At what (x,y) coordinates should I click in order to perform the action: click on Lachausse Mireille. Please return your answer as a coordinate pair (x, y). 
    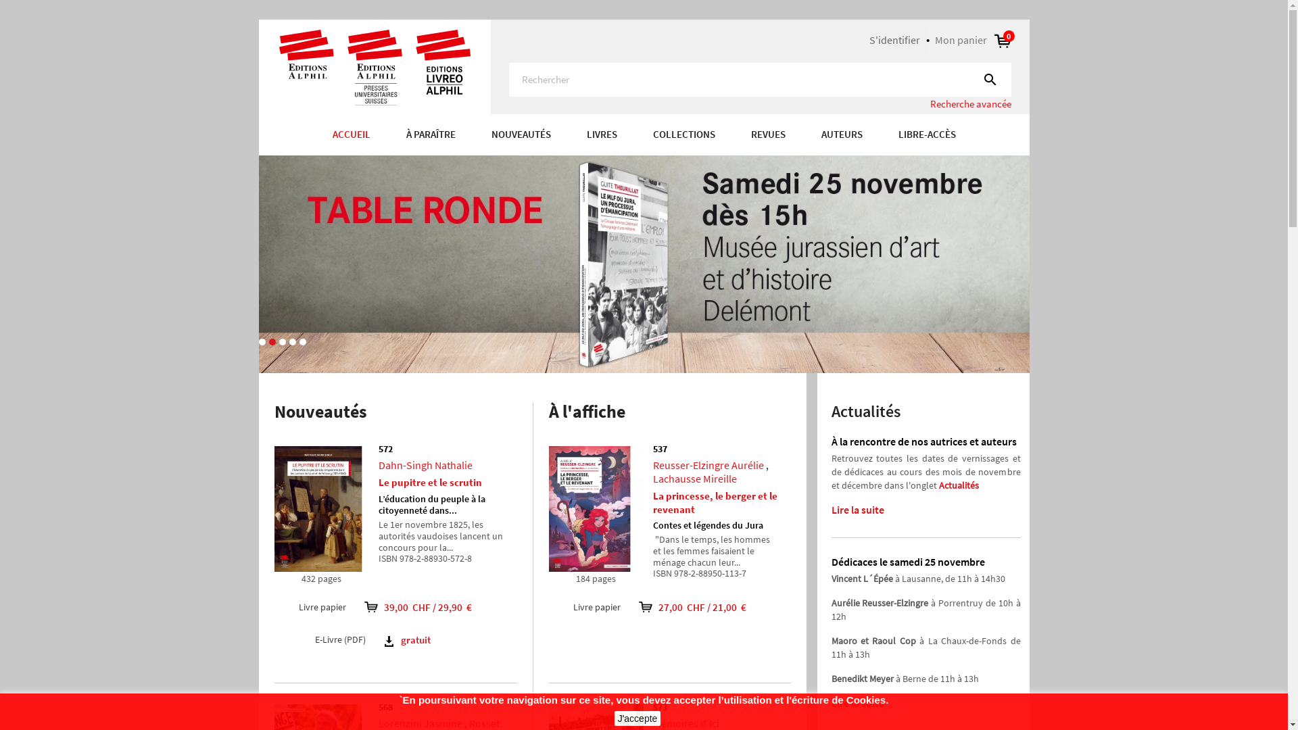
    Looking at the image, I should click on (695, 479).